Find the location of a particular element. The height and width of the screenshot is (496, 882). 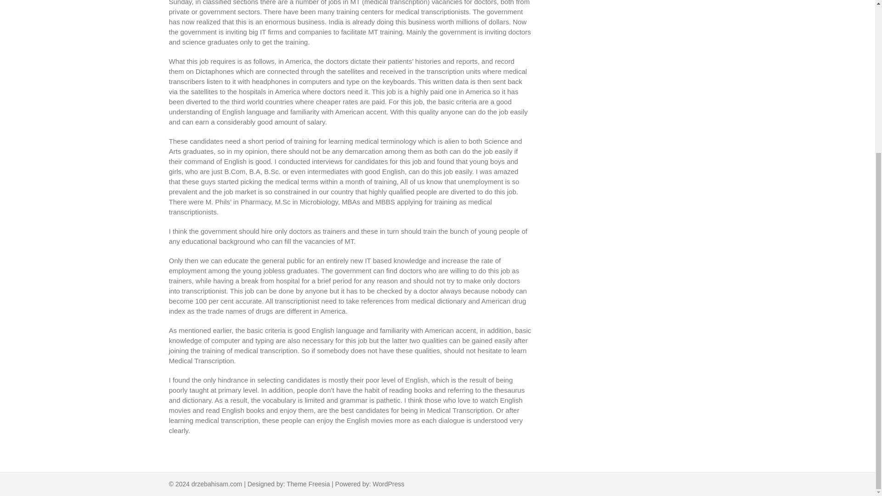

drzebahisam.com is located at coordinates (217, 484).